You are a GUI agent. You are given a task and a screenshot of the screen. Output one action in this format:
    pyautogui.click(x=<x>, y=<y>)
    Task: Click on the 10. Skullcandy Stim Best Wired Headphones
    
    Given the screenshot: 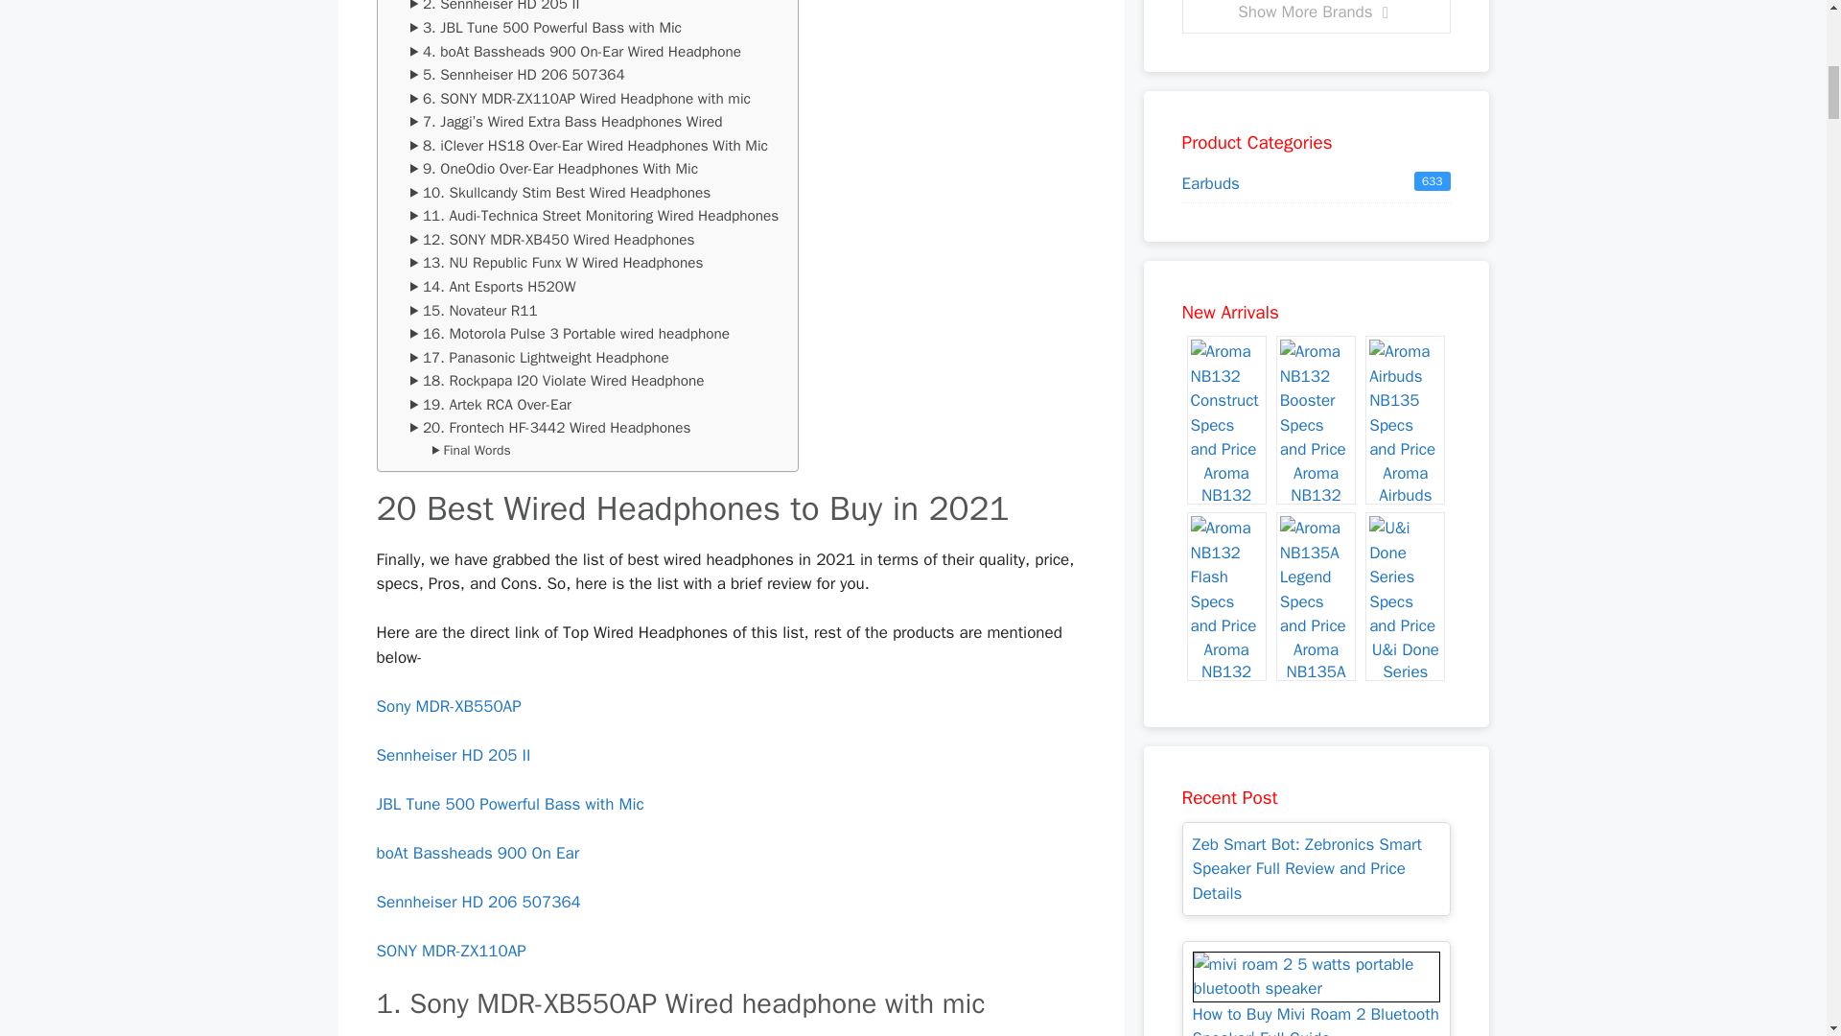 What is the action you would take?
    pyautogui.click(x=560, y=193)
    